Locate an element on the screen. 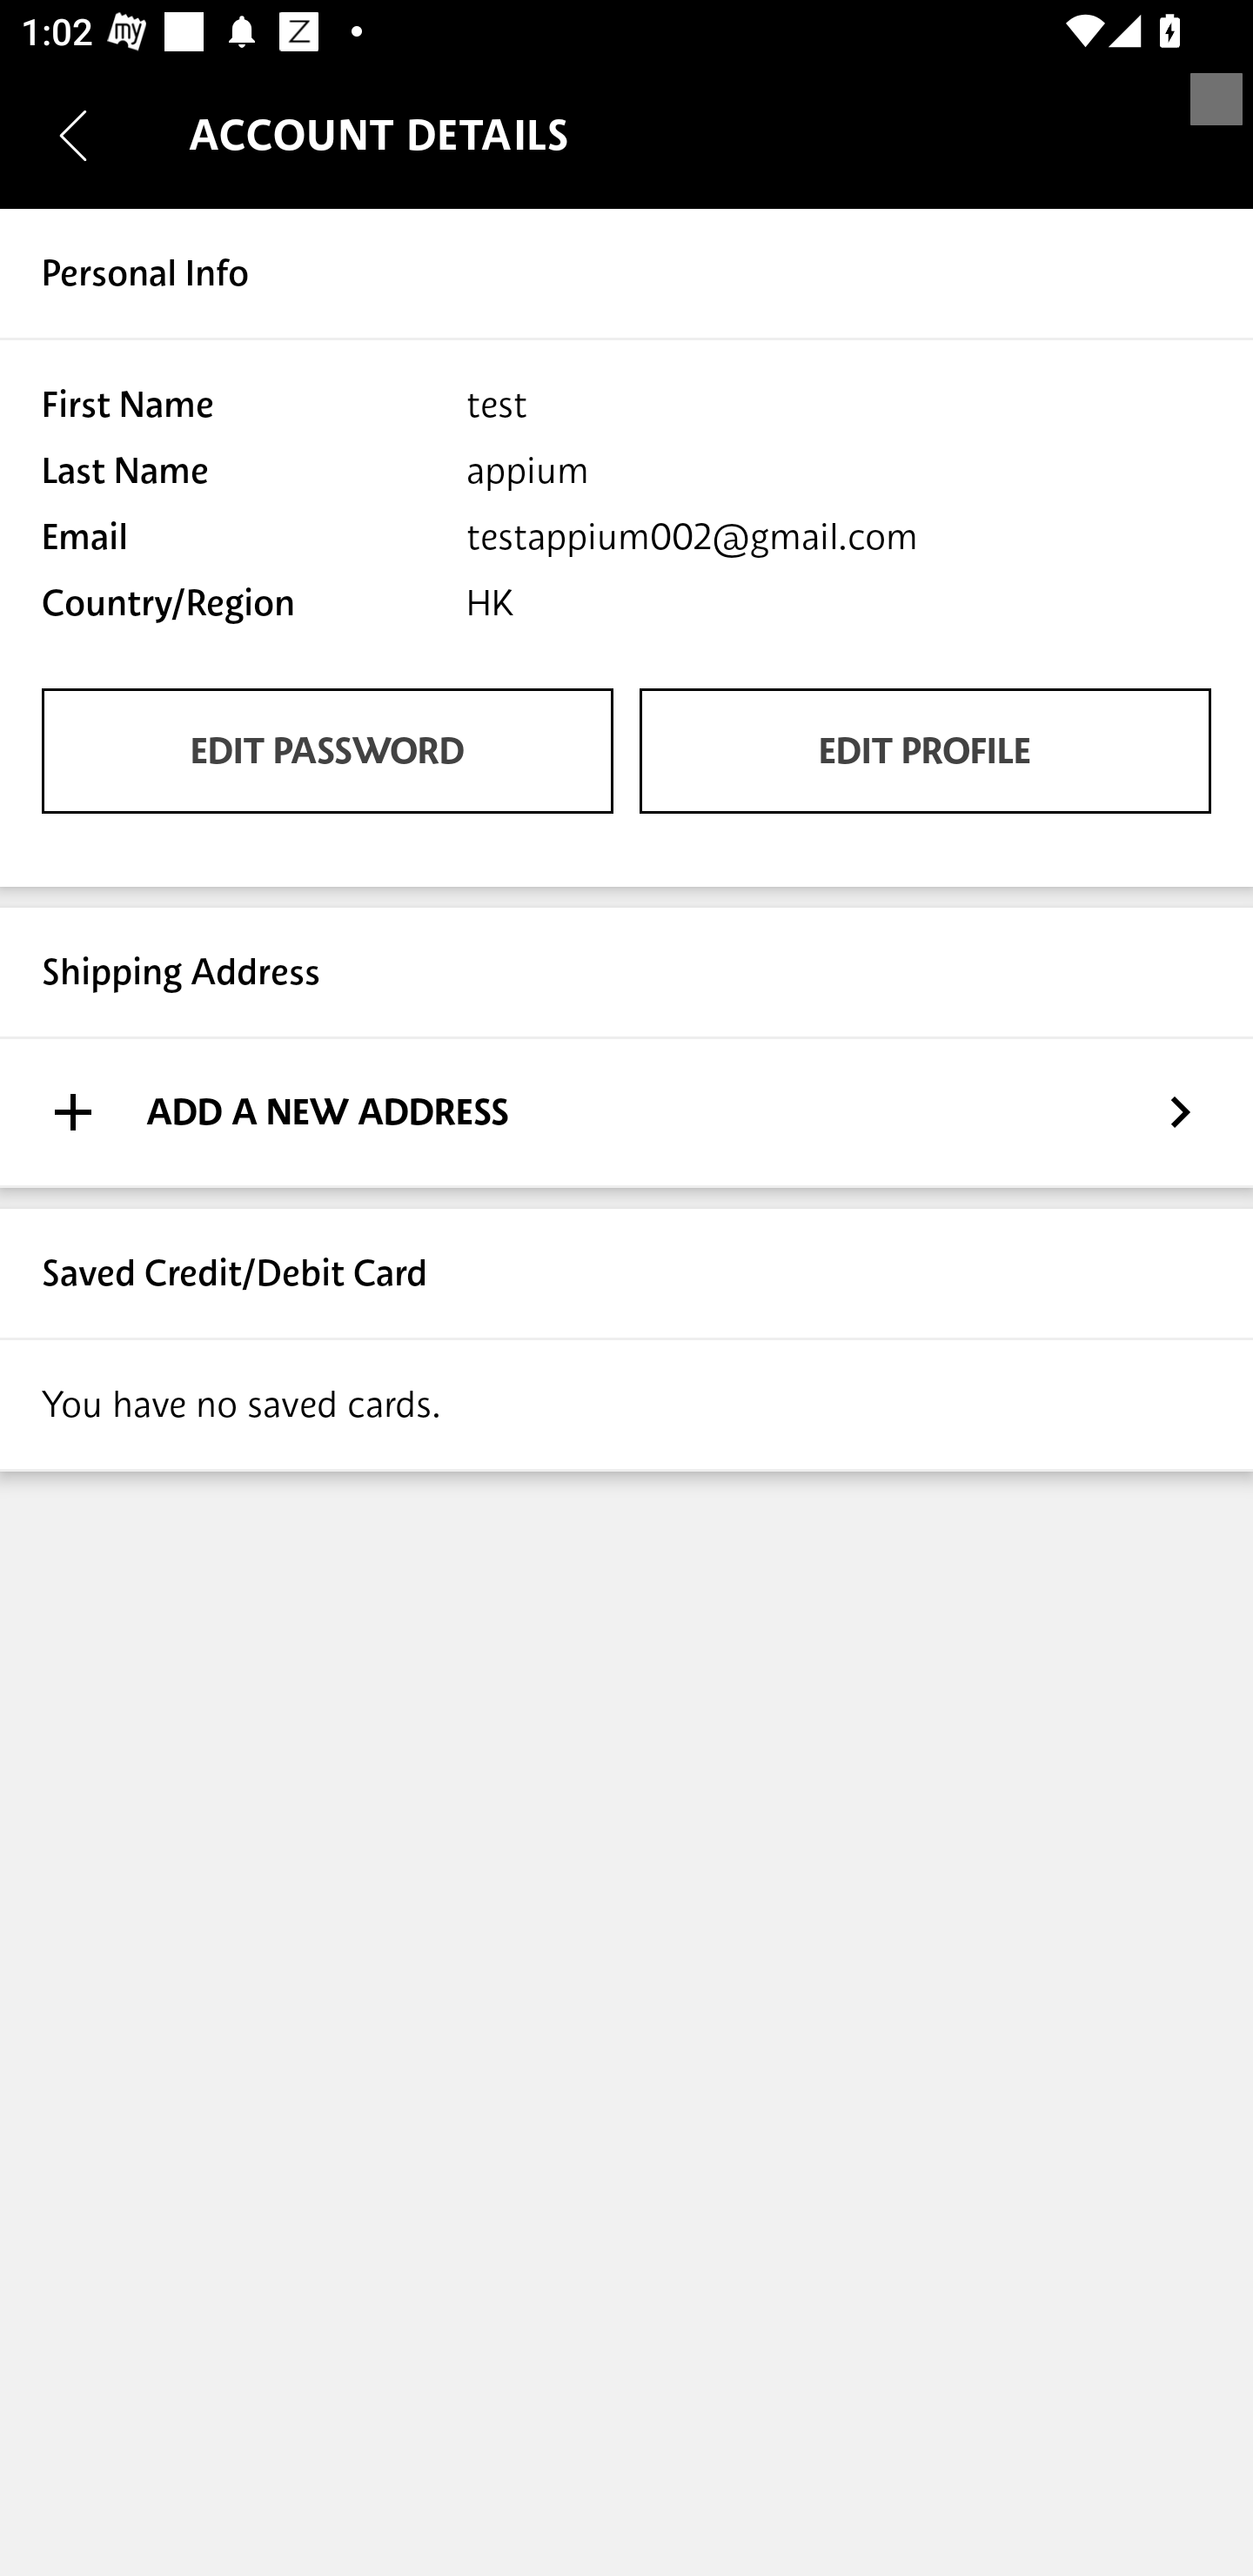 The width and height of the screenshot is (1253, 2576). EDIT PASSWORD is located at coordinates (327, 750).